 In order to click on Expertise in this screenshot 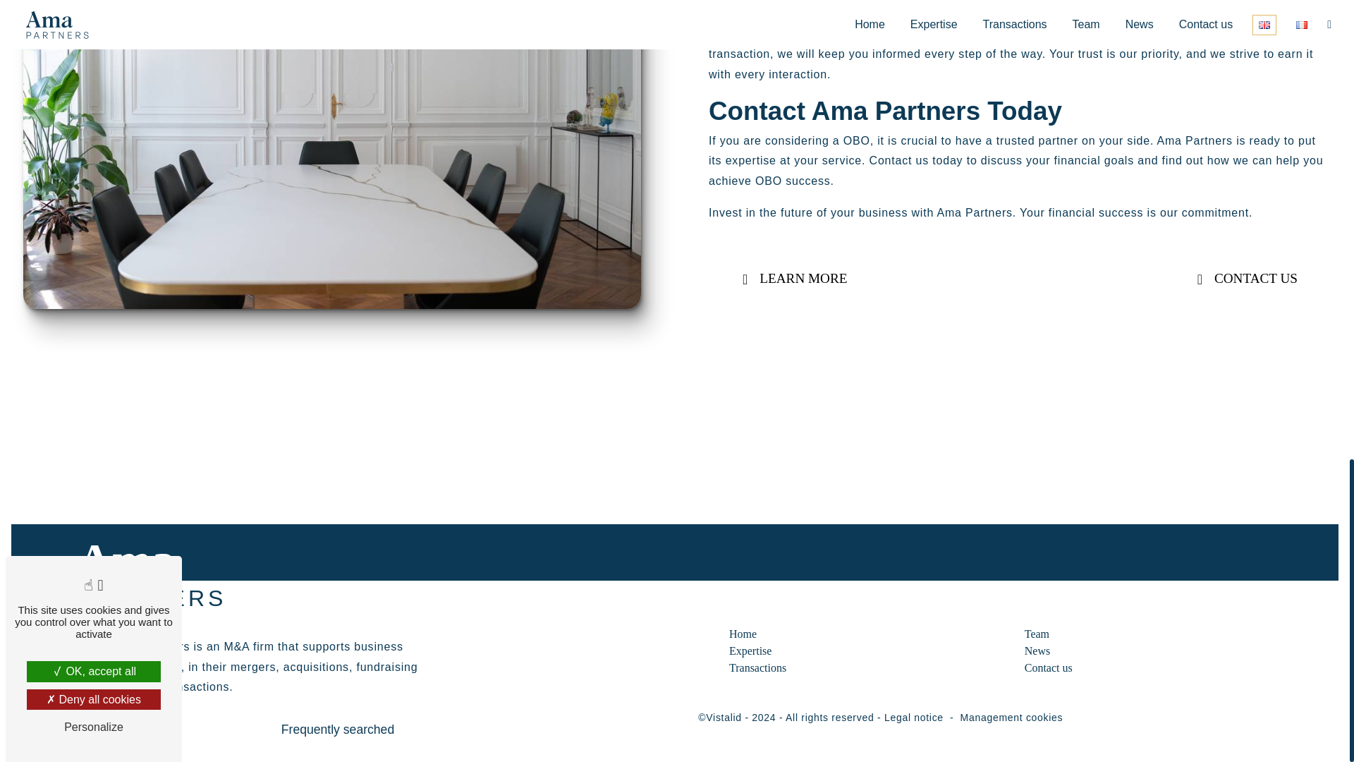, I will do `click(750, 651)`.